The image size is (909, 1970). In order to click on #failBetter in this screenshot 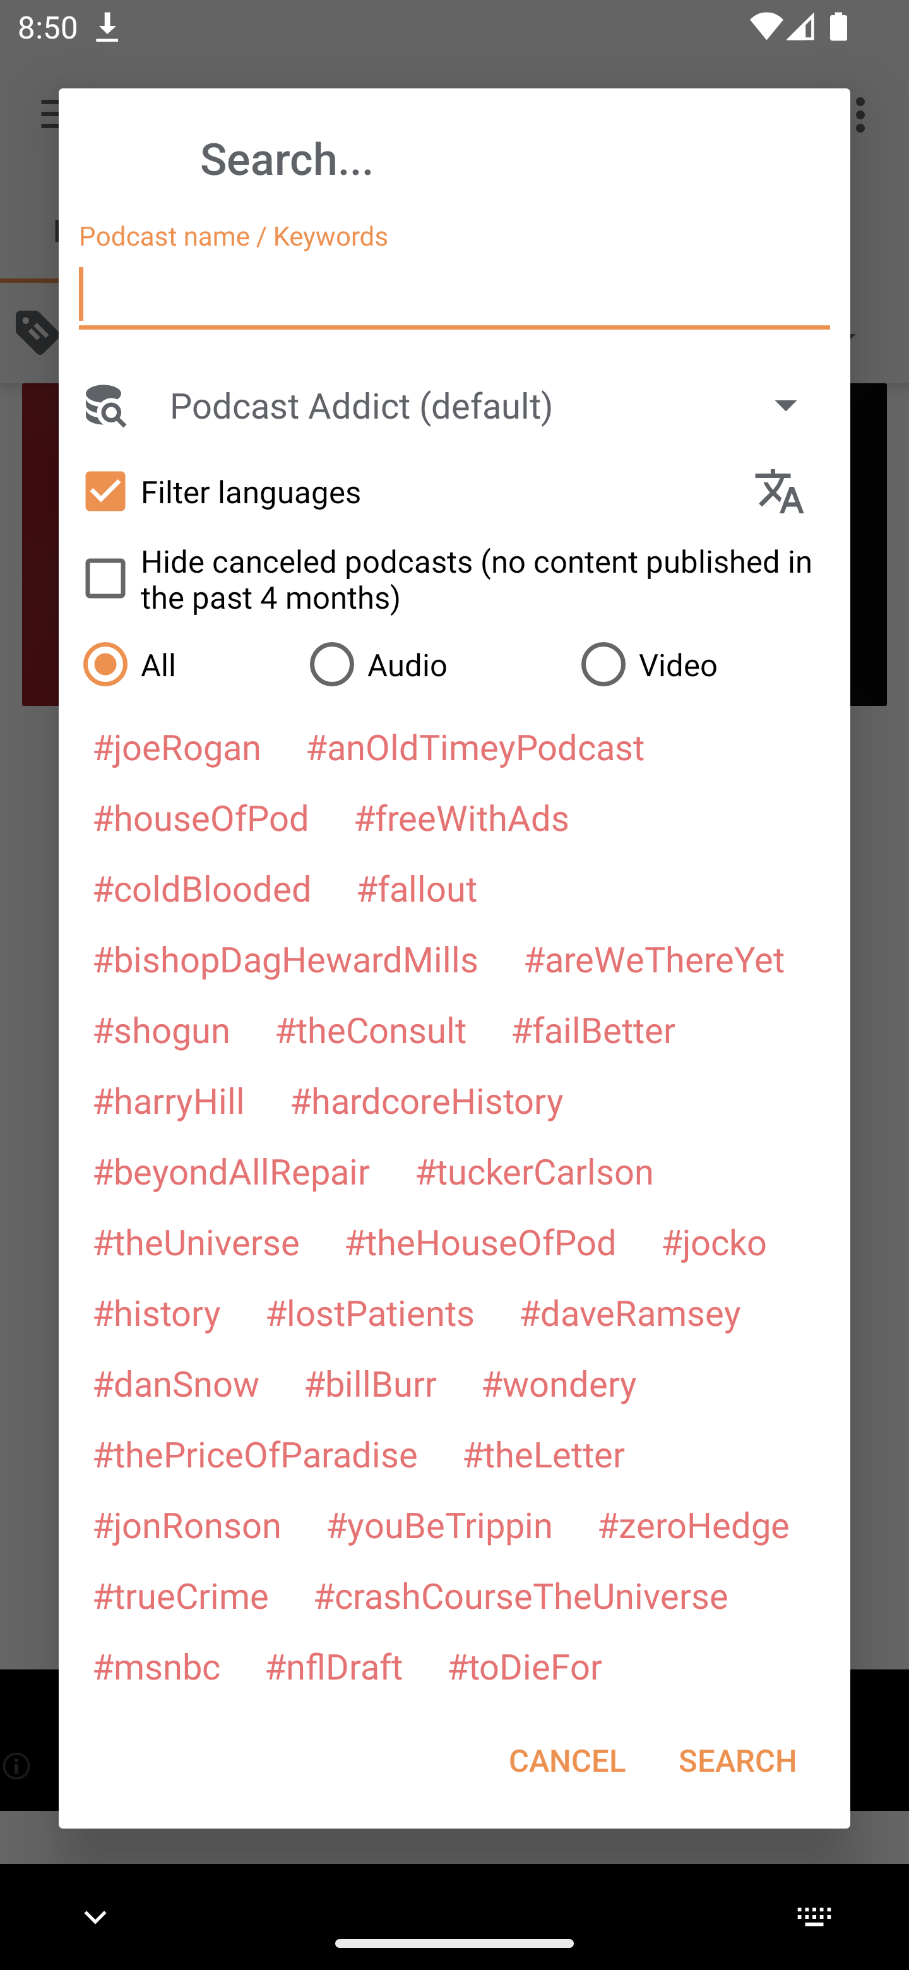, I will do `click(593, 1029)`.